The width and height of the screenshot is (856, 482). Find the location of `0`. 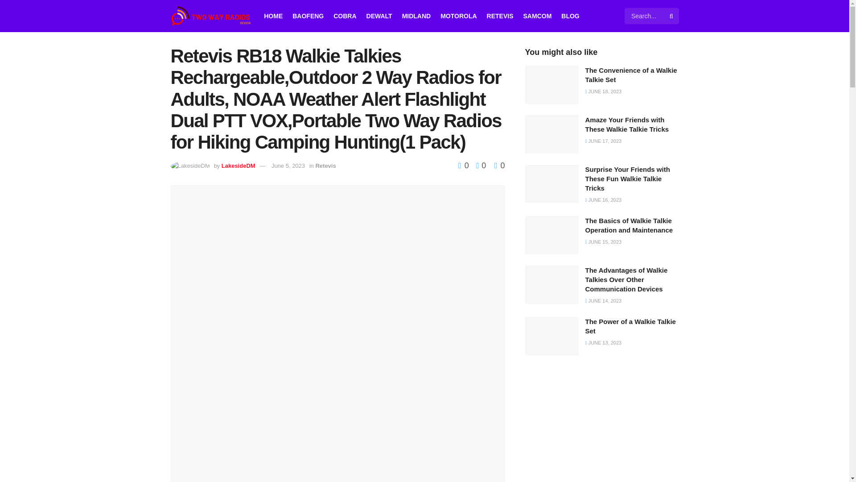

0 is located at coordinates (465, 165).